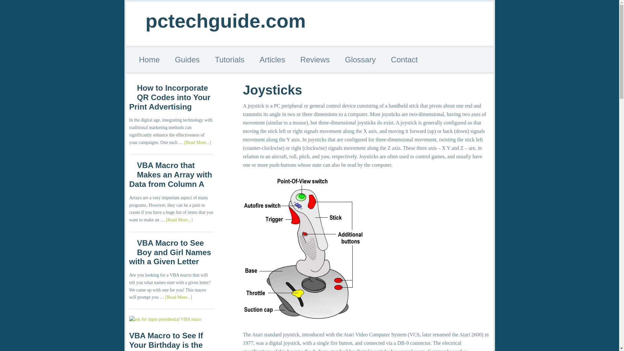 This screenshot has width=624, height=351. What do you see at coordinates (226, 21) in the screenshot?
I see `pctechguide.com` at bounding box center [226, 21].